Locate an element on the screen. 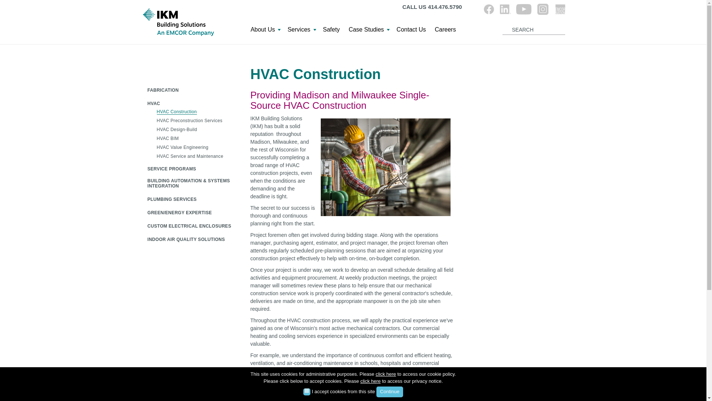 The height and width of the screenshot is (401, 712). About Us is located at coordinates (265, 32).